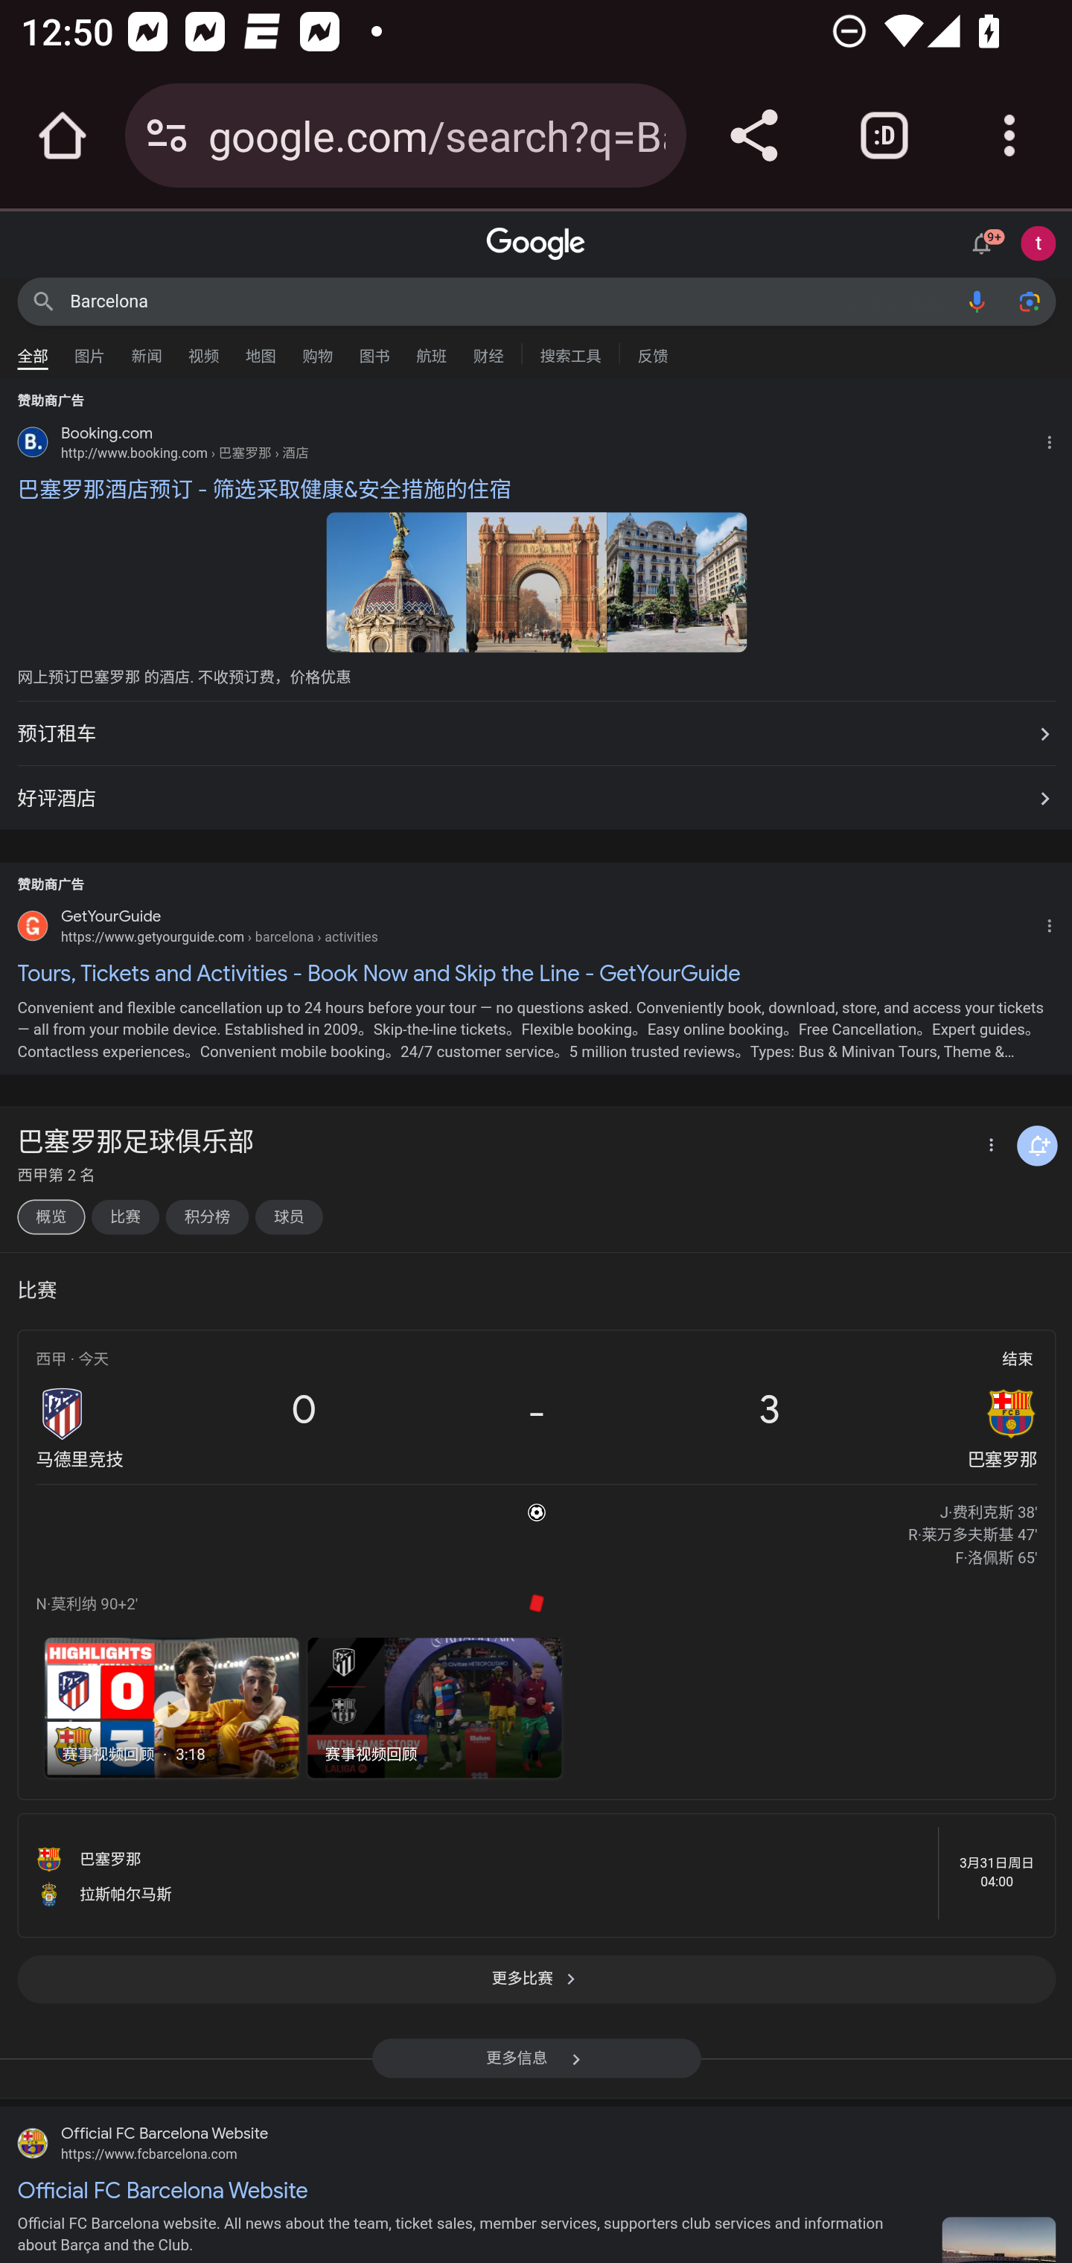  Describe the element at coordinates (488, 349) in the screenshot. I see `财经` at that location.